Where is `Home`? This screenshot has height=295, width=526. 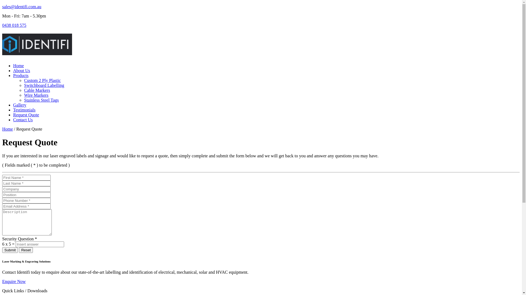
Home is located at coordinates (8, 129).